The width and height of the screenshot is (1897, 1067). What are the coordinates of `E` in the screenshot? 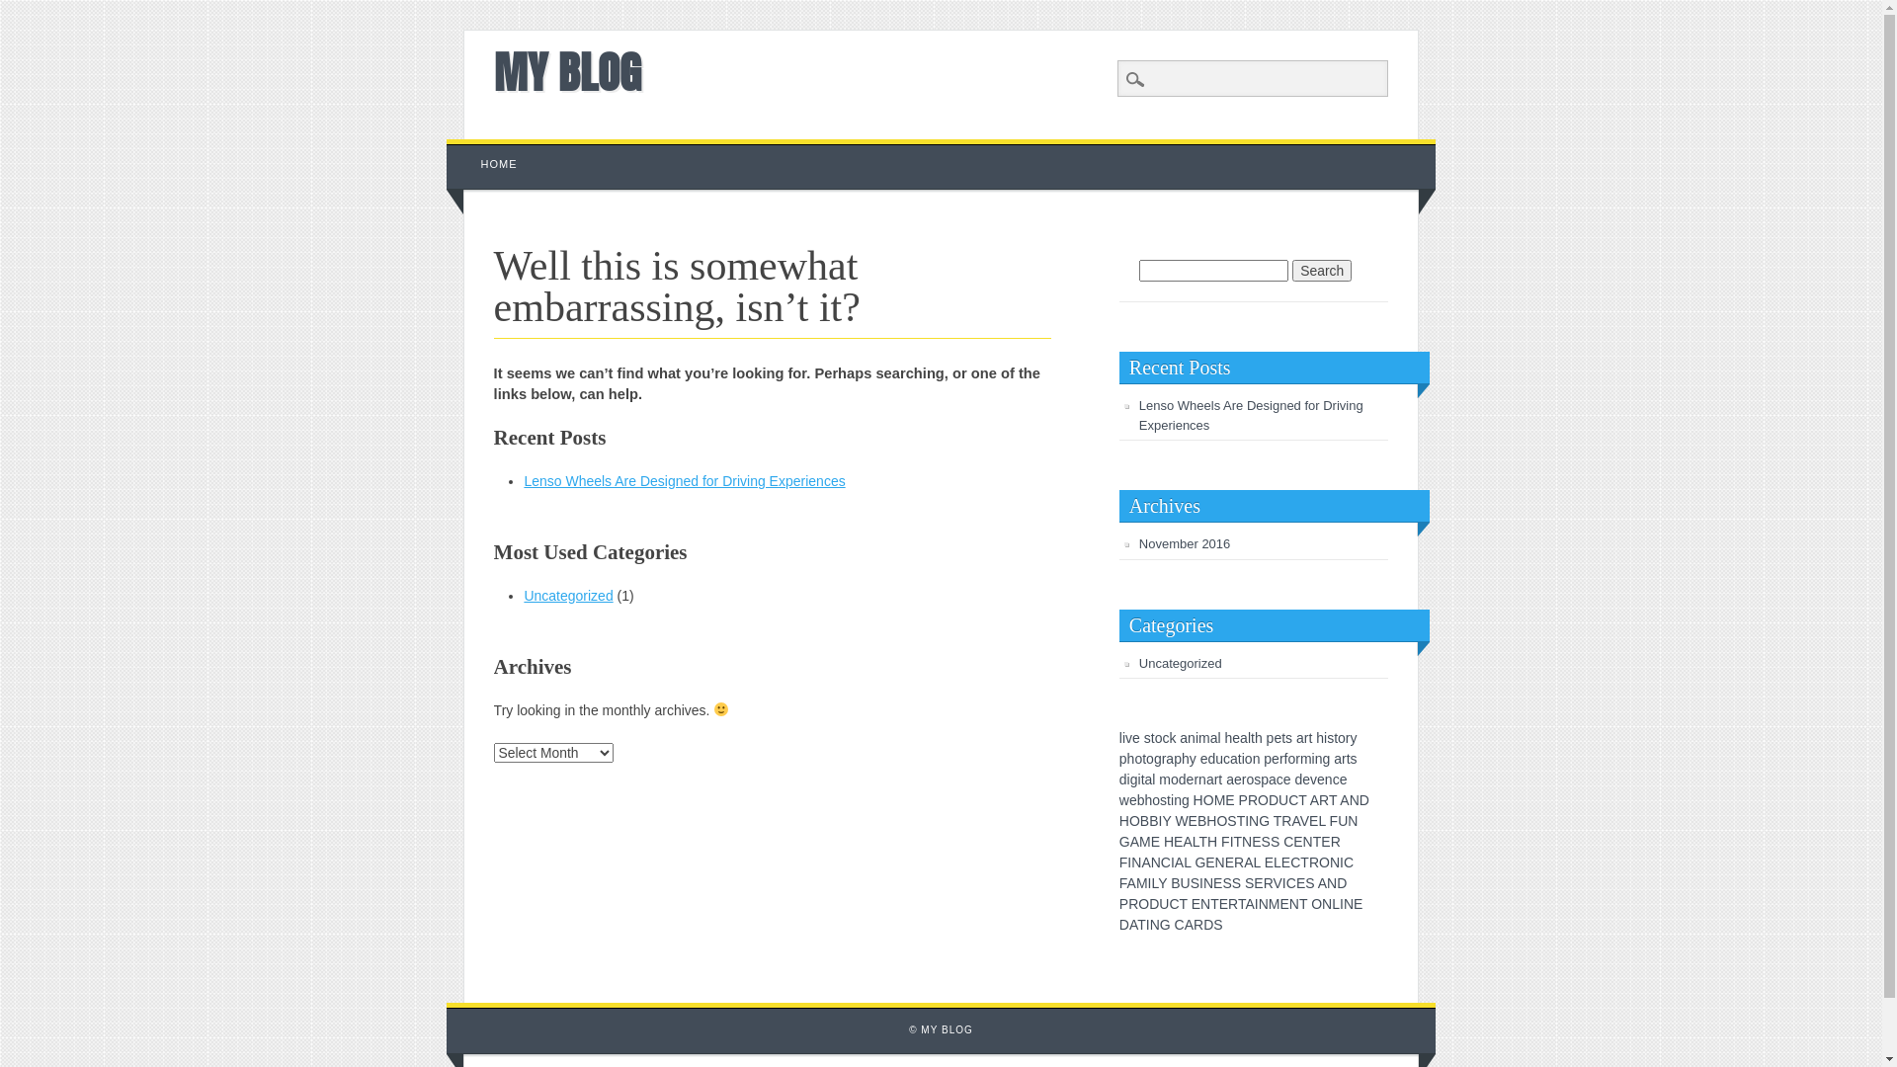 It's located at (1196, 904).